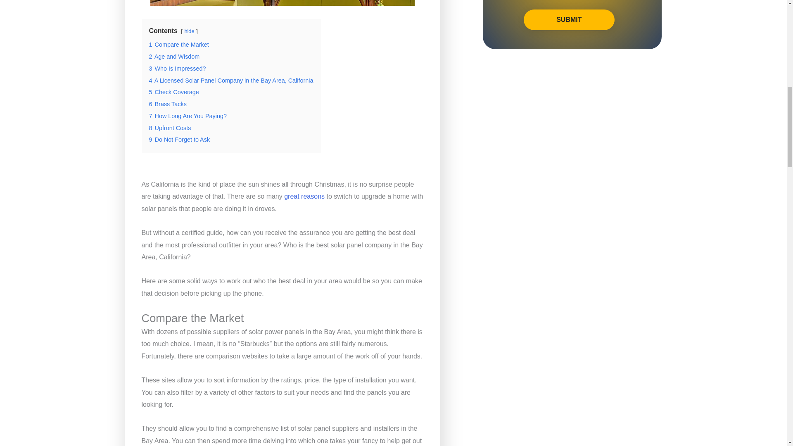 The width and height of the screenshot is (793, 446). I want to click on 6 Brass Tacks, so click(168, 104).